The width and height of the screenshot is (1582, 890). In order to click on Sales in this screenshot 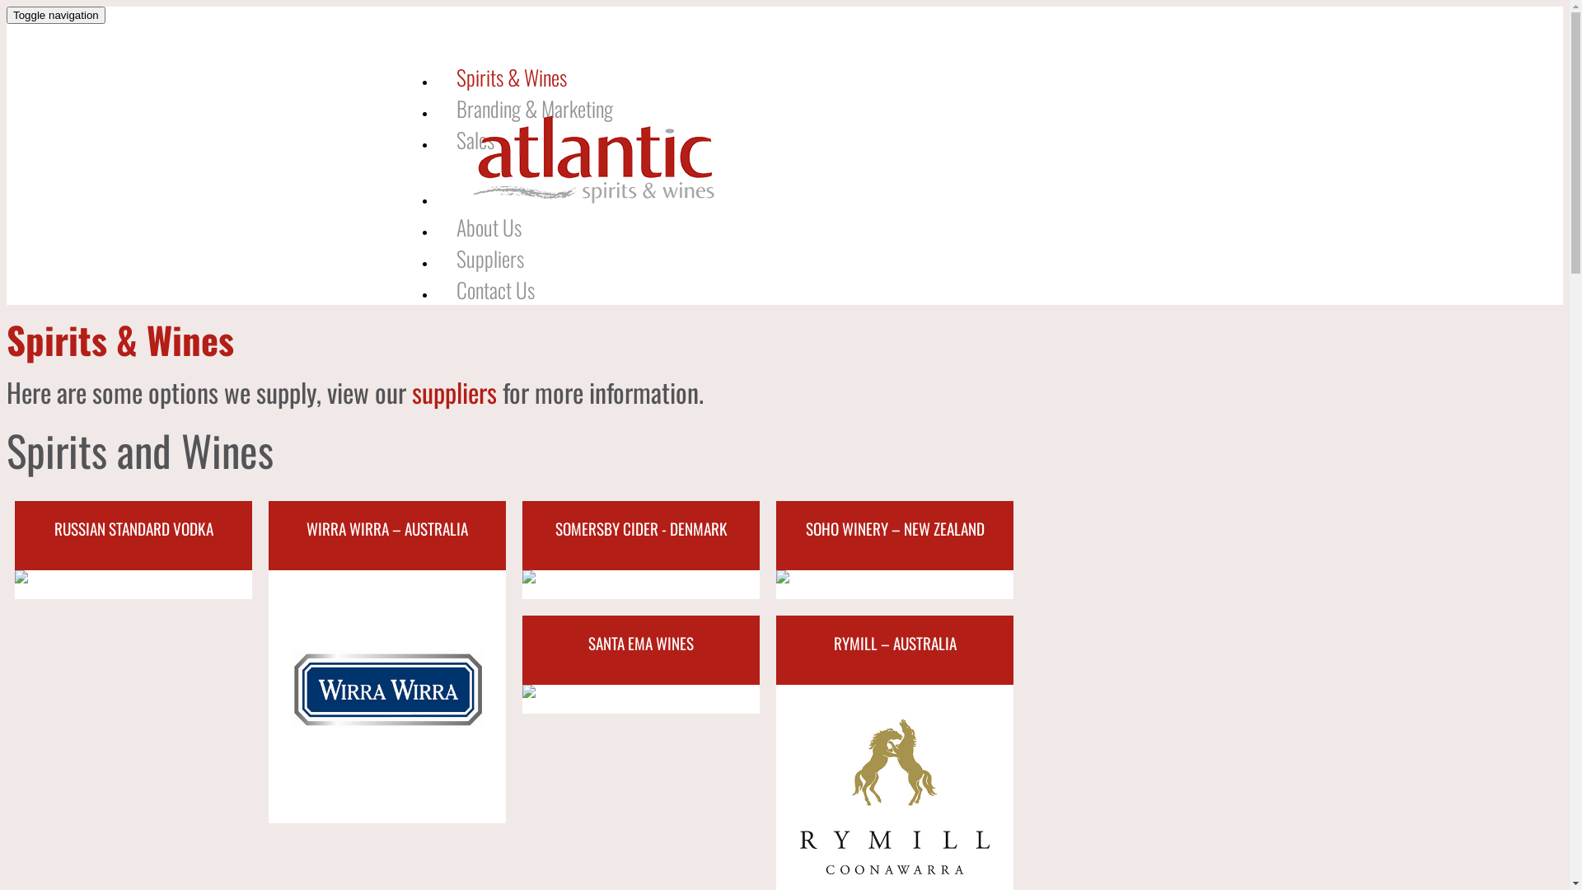, I will do `click(475, 139)`.